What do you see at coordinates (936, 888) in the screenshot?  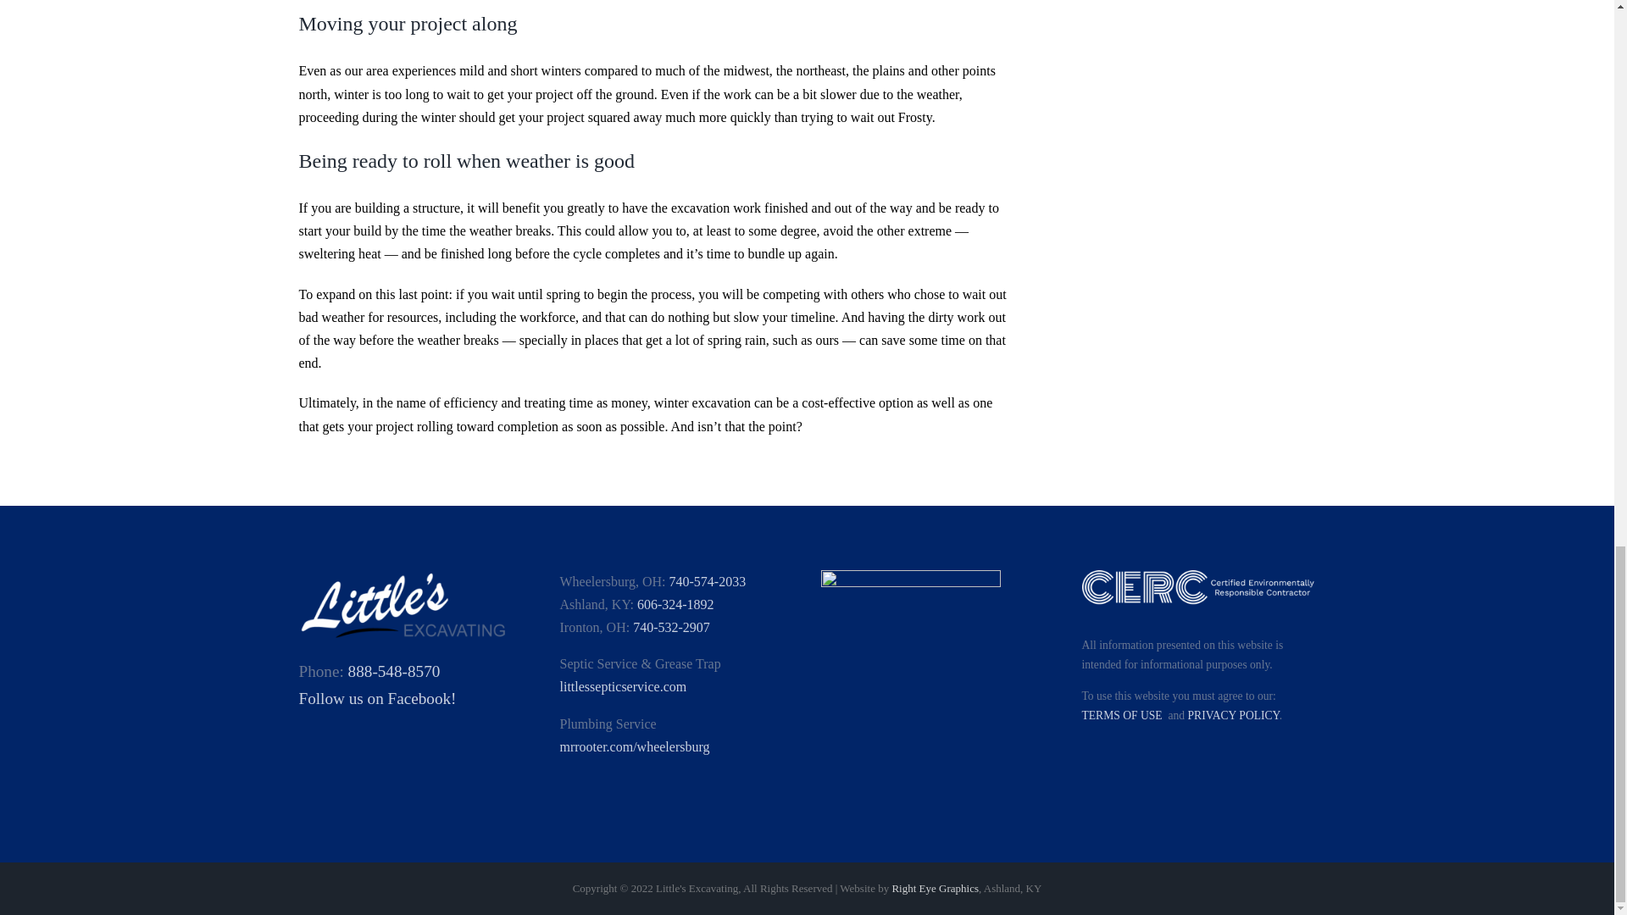 I see `Right Eye Graphics` at bounding box center [936, 888].